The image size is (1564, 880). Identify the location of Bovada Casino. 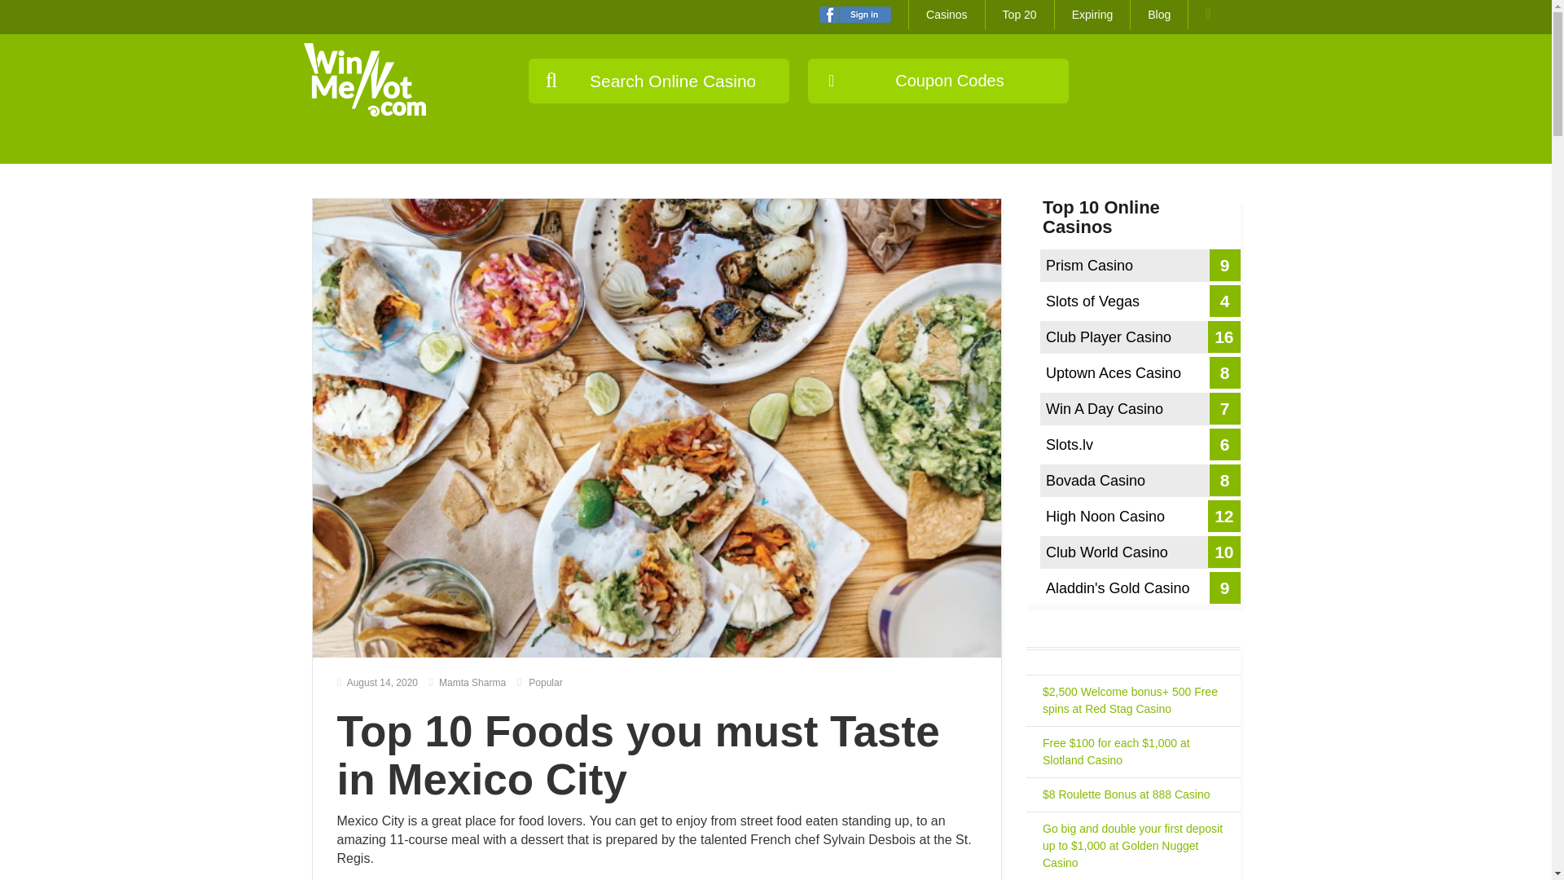
(1140, 481).